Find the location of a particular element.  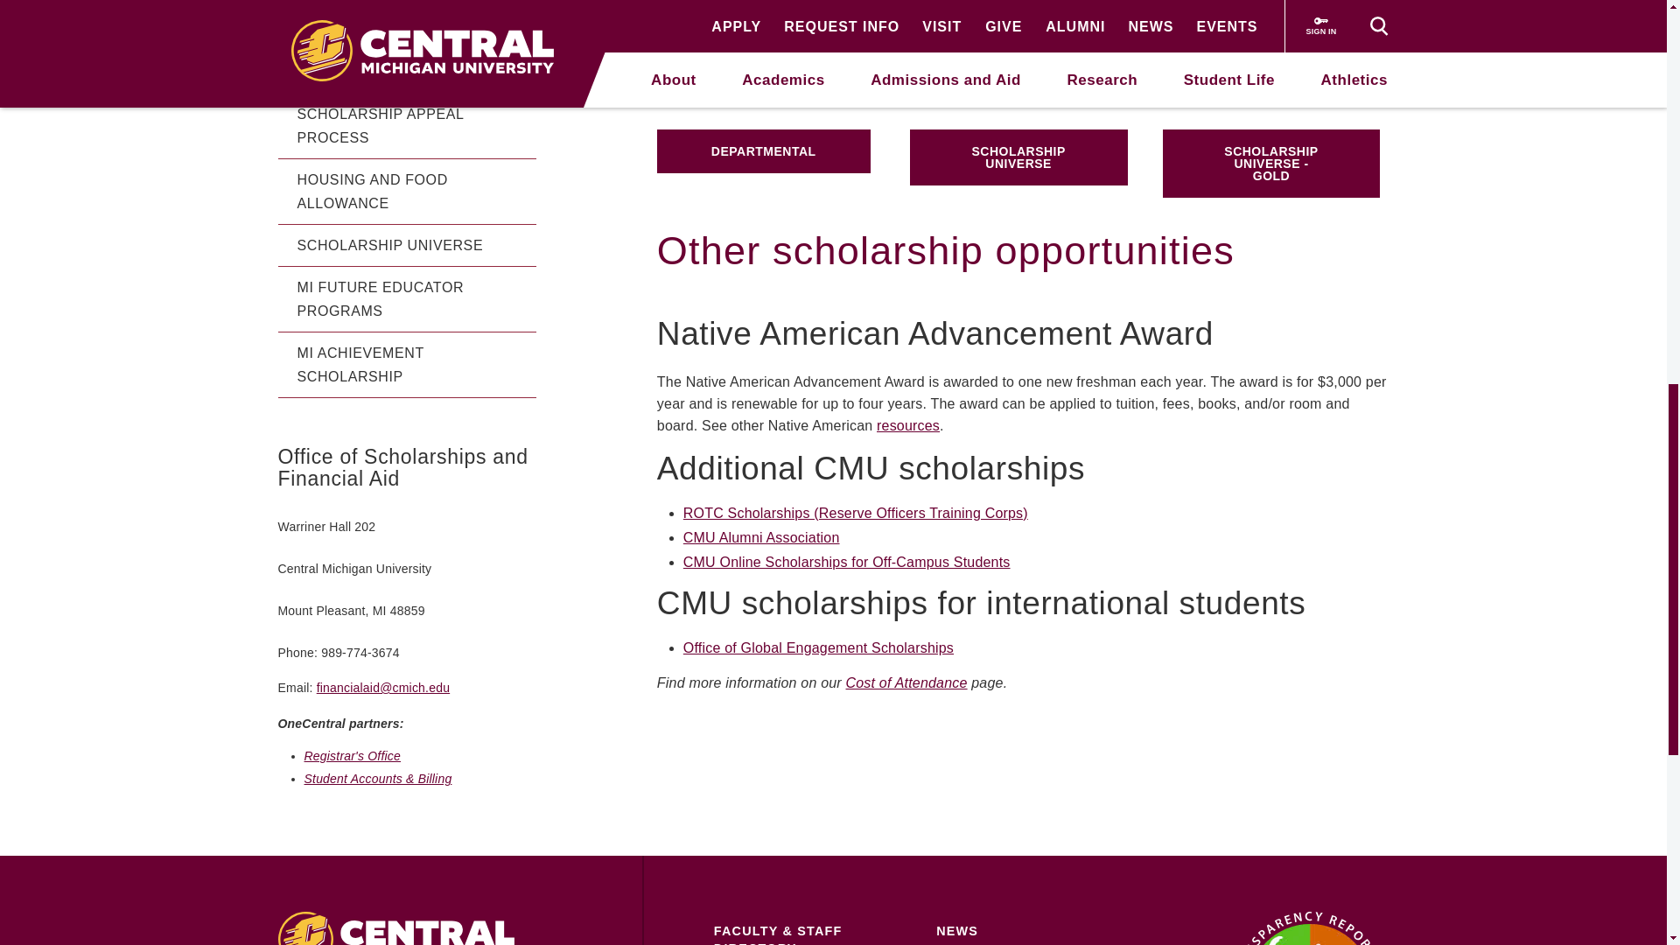

Scholarship Policies is located at coordinates (407, 72).